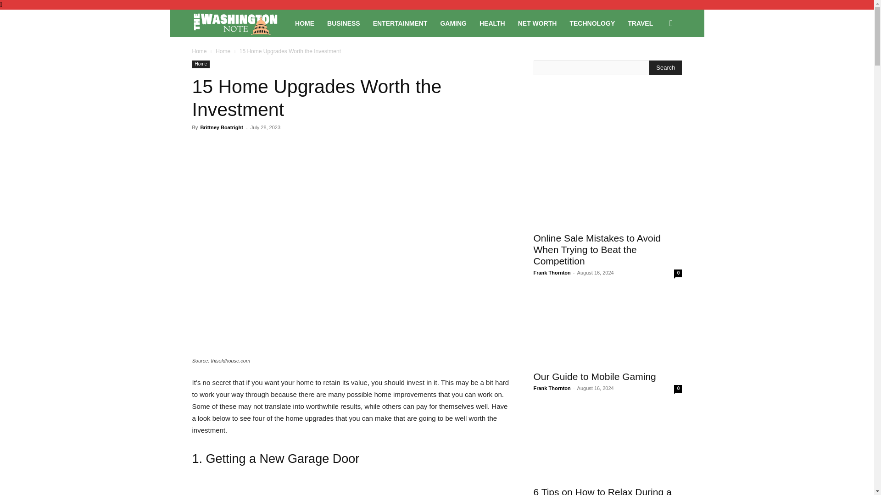  Describe the element at coordinates (453, 23) in the screenshot. I see `GAMING` at that location.